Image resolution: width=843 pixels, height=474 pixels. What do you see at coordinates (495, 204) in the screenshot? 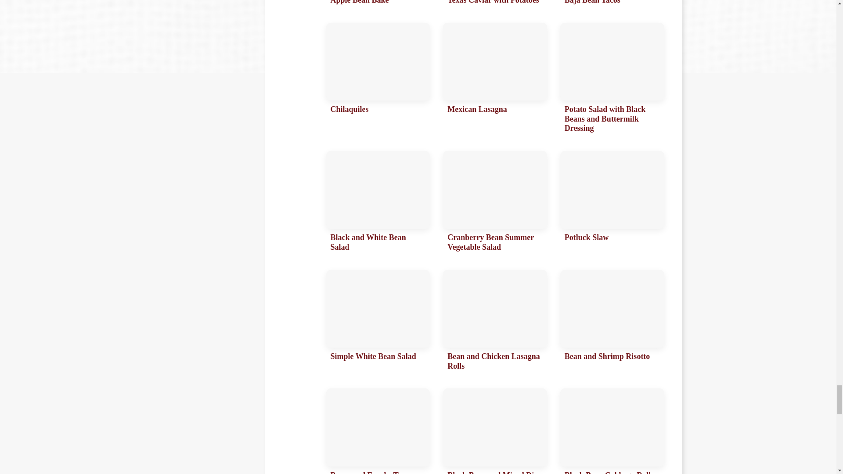
I see `Cranberry Bean Summer Vegetable Salad` at bounding box center [495, 204].